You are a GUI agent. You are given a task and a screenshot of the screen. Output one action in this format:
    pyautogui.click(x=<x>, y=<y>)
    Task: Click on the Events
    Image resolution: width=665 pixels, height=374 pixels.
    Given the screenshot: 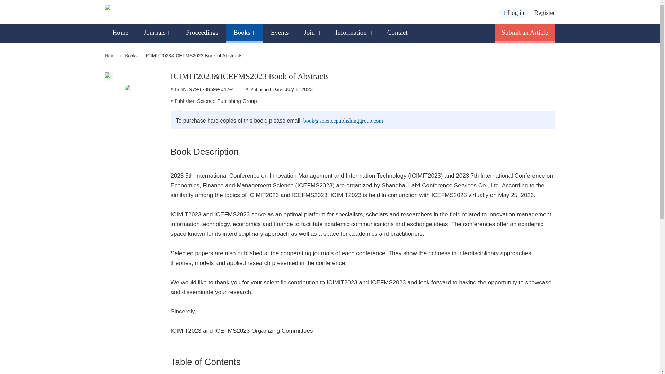 What is the action you would take?
    pyautogui.click(x=280, y=33)
    